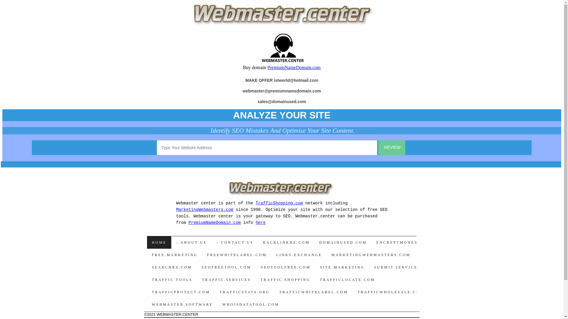 The image size is (568, 319). I want to click on ENCRYPTMONEY.COM, so click(404, 242).